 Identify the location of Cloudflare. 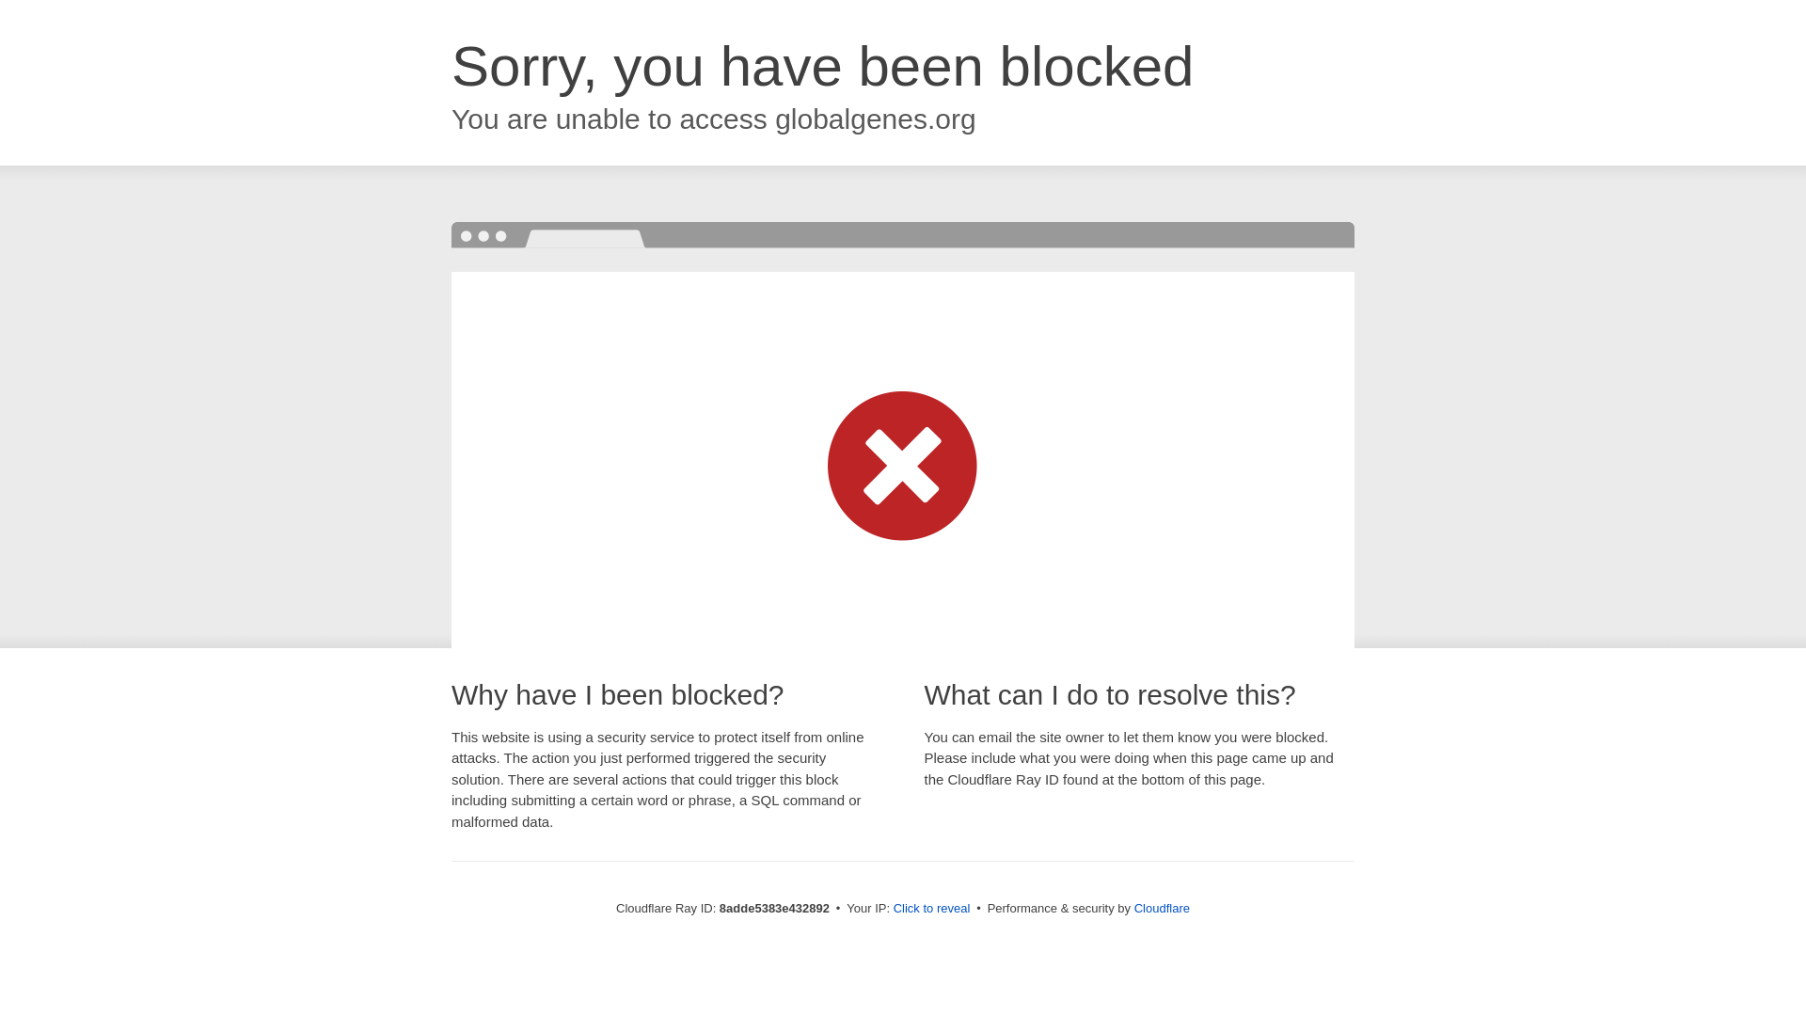
(1162, 908).